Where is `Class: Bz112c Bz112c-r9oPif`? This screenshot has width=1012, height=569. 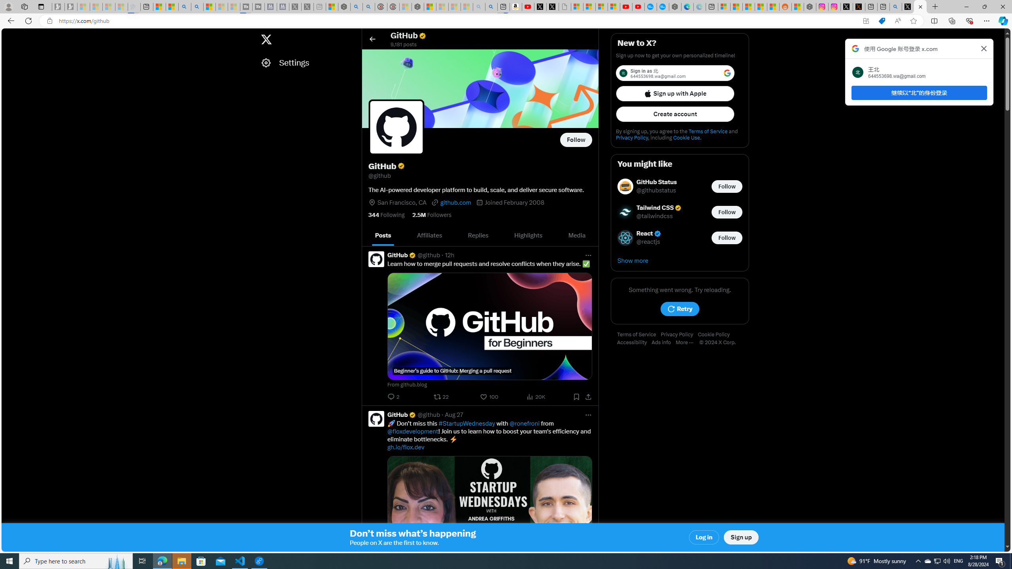
Class: Bz112c Bz112c-r9oPif is located at coordinates (984, 48).